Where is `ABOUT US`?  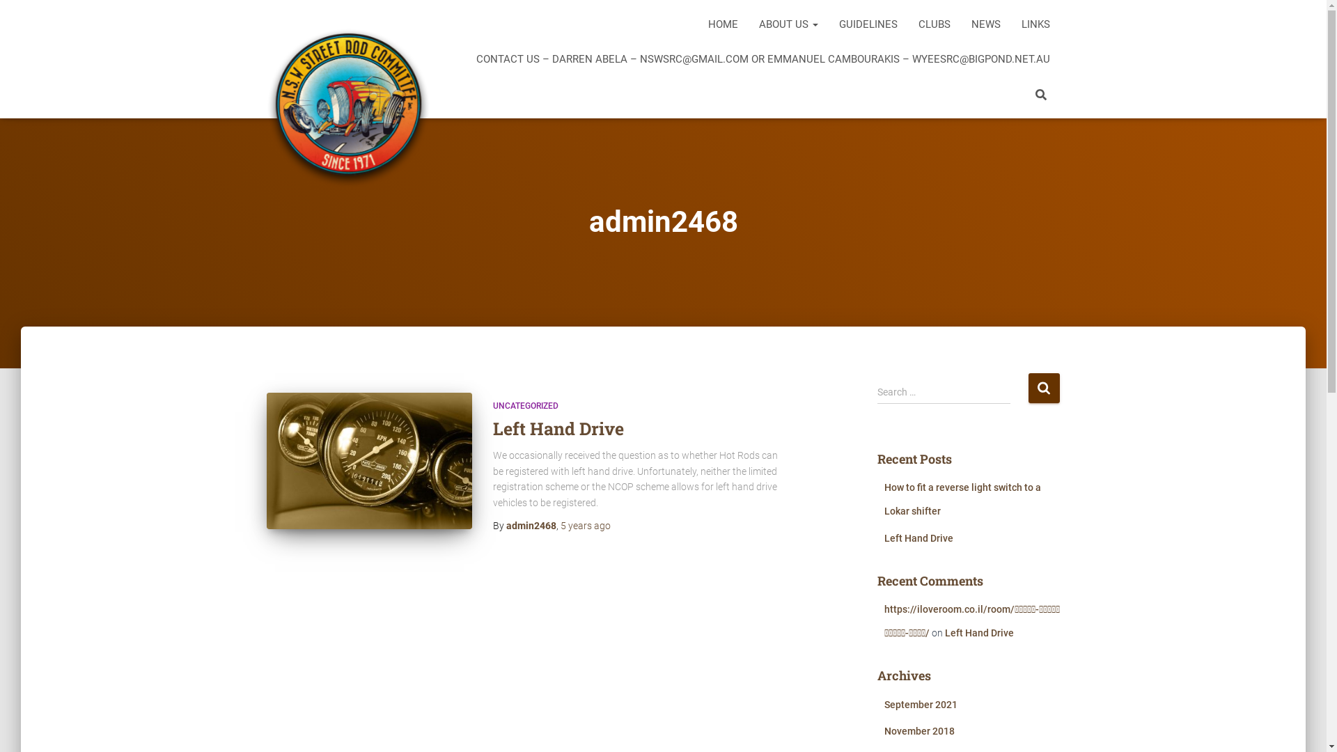 ABOUT US is located at coordinates (788, 24).